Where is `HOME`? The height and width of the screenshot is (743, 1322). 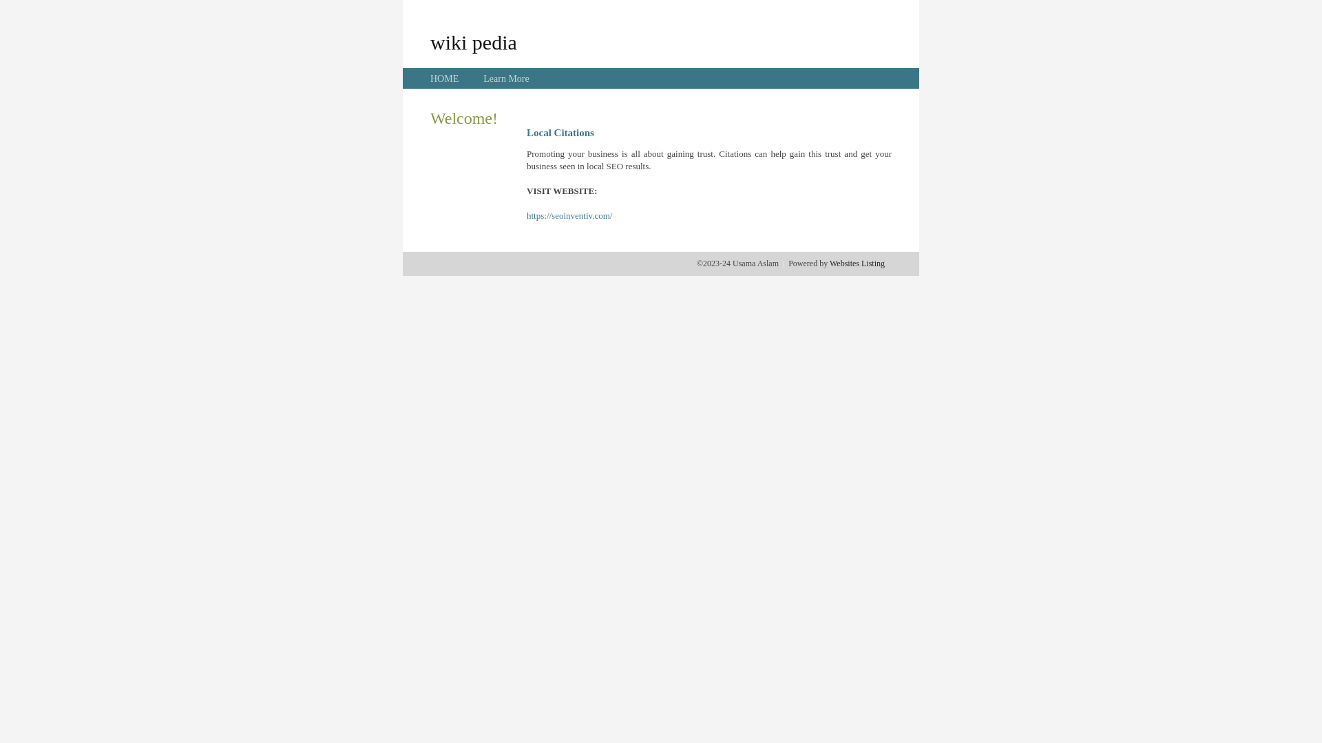
HOME is located at coordinates (445, 78).